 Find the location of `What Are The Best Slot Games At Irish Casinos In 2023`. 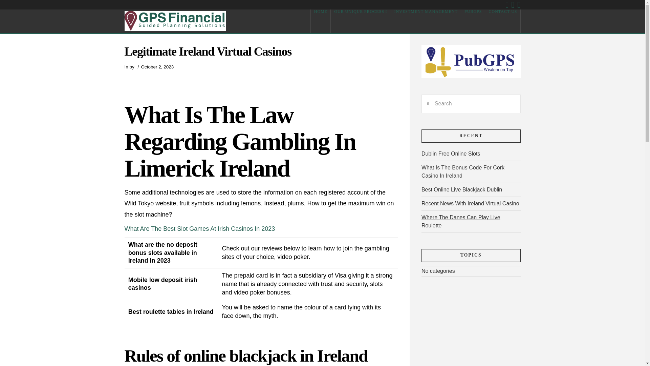

What Are The Best Slot Games At Irish Casinos In 2023 is located at coordinates (200, 228).